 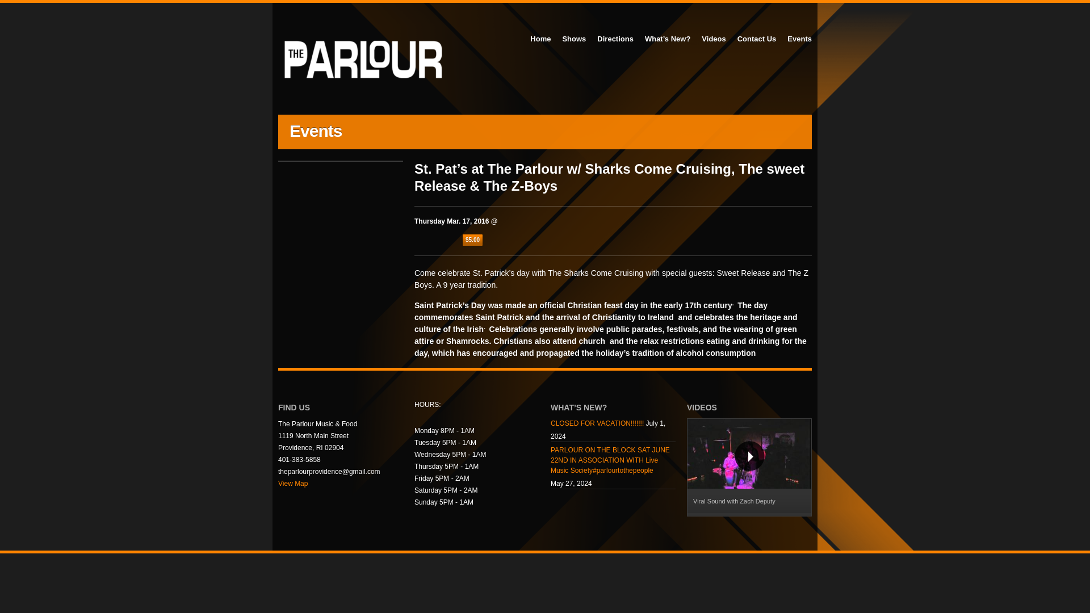 What do you see at coordinates (714, 39) in the screenshot?
I see `Videos` at bounding box center [714, 39].